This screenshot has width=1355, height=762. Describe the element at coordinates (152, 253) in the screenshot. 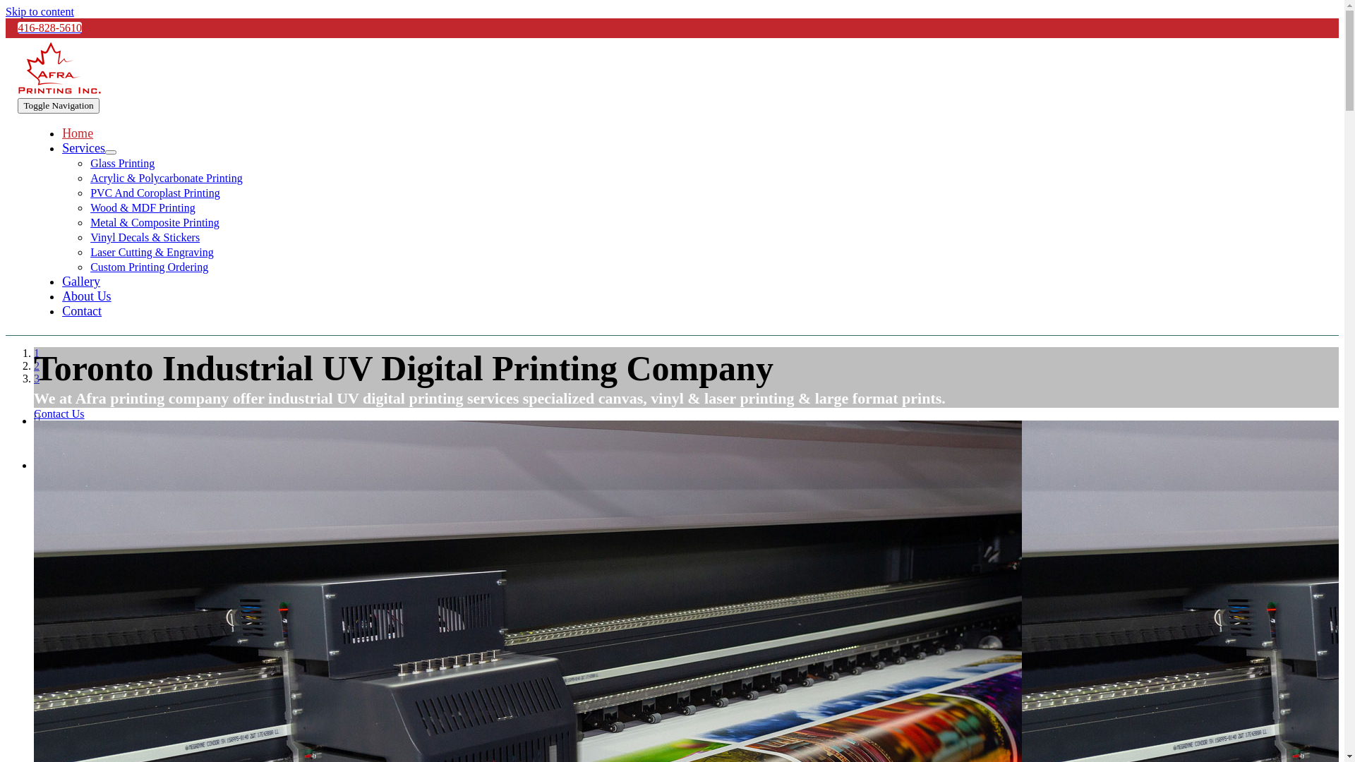

I see `Laser Cutting & Engraving` at that location.